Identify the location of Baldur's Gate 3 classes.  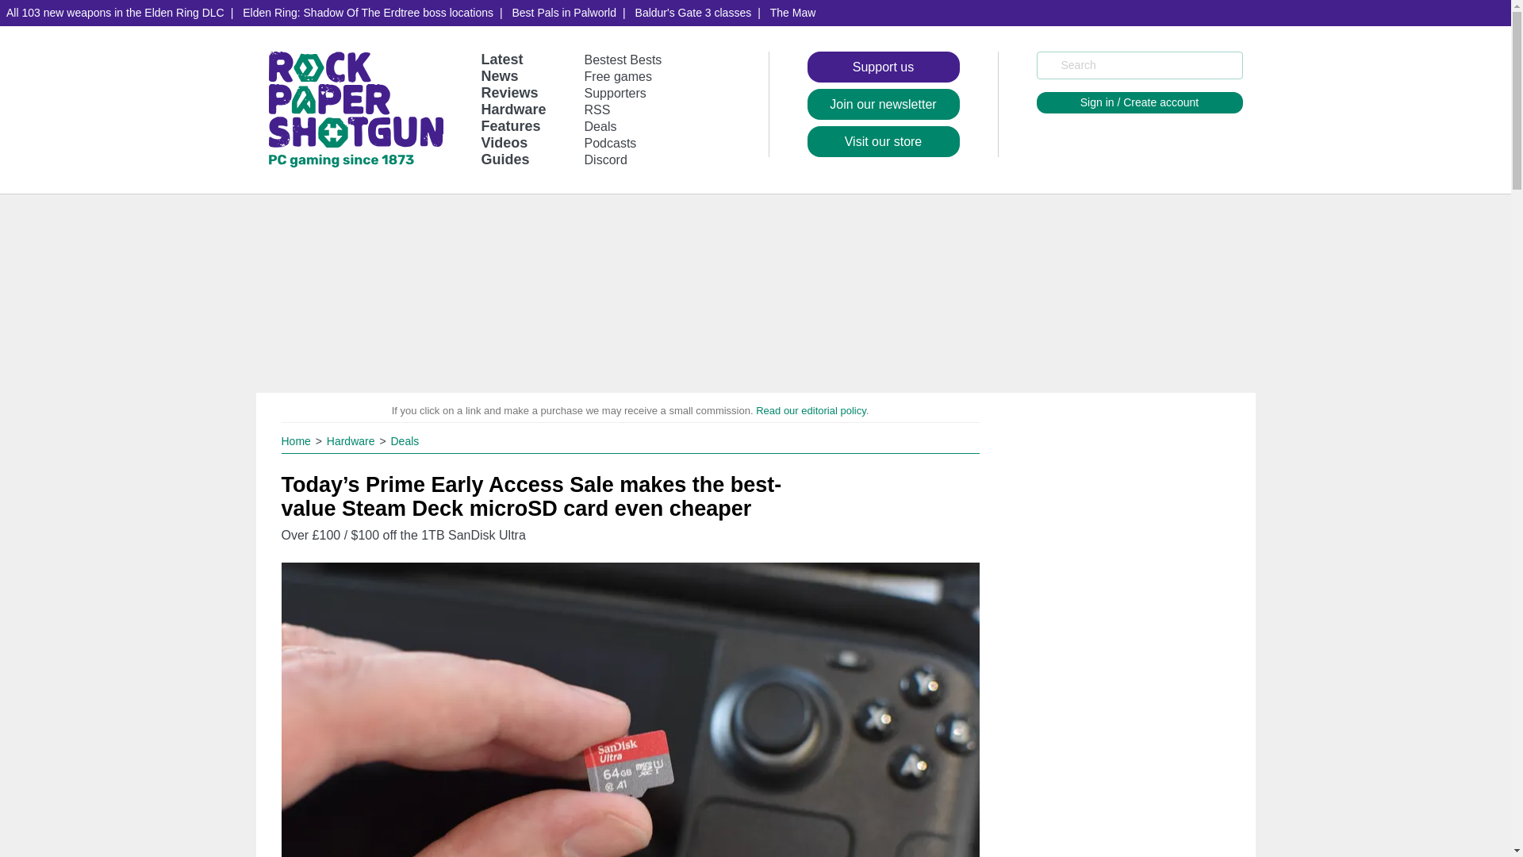
(693, 13).